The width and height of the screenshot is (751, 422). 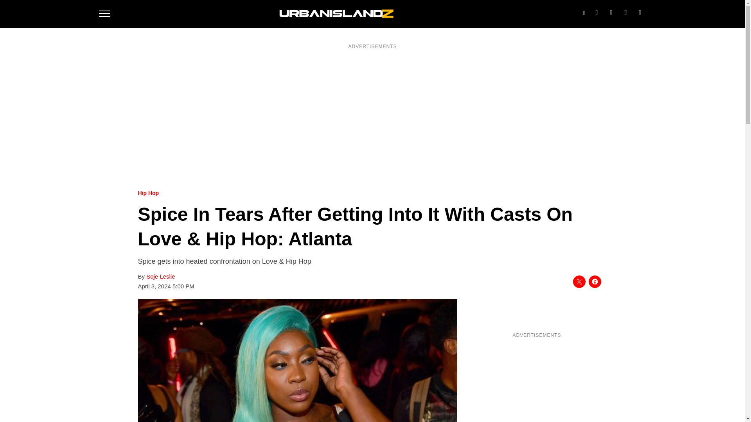 What do you see at coordinates (160, 277) in the screenshot?
I see `Posts by Soje Leslie` at bounding box center [160, 277].